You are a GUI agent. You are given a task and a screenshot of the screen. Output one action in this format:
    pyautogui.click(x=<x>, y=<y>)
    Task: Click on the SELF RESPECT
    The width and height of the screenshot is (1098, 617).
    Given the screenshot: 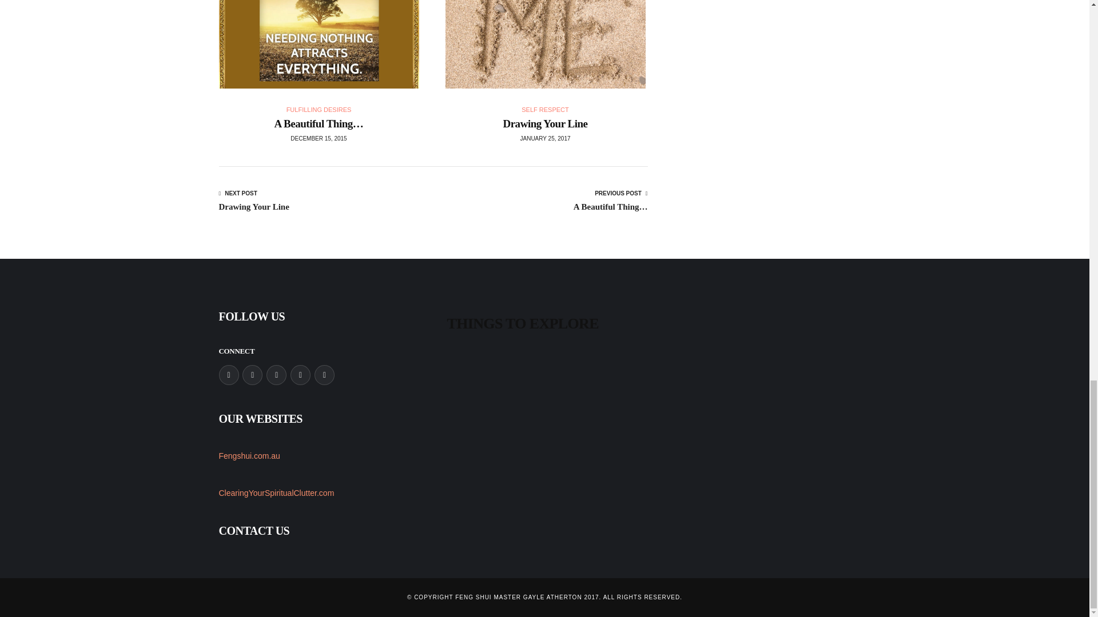 What is the action you would take?
    pyautogui.click(x=545, y=123)
    